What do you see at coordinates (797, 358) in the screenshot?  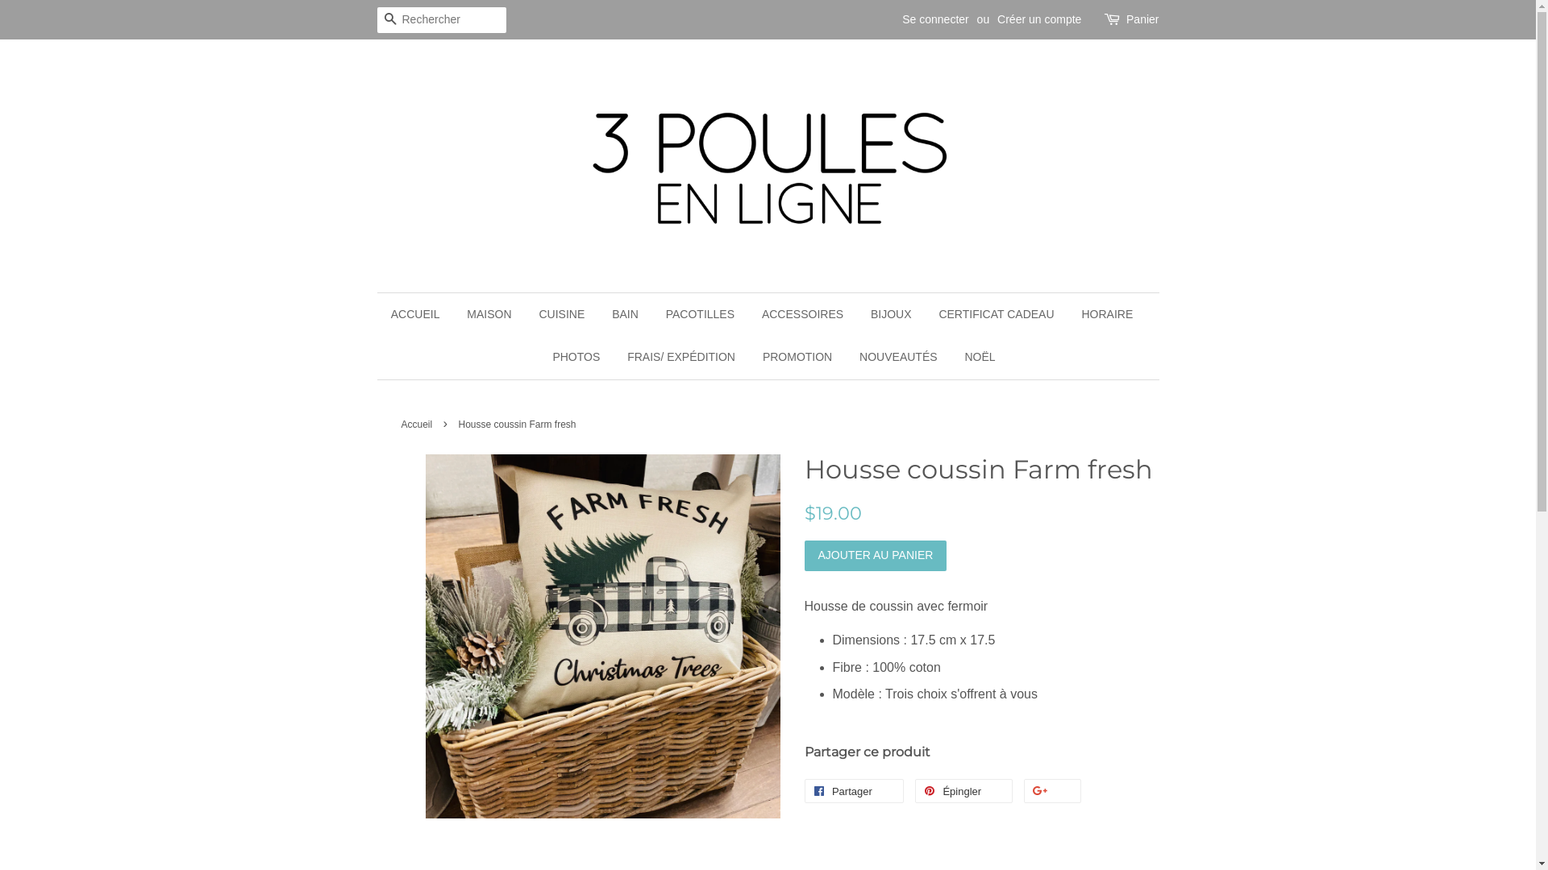 I see `PROMOTION` at bounding box center [797, 358].